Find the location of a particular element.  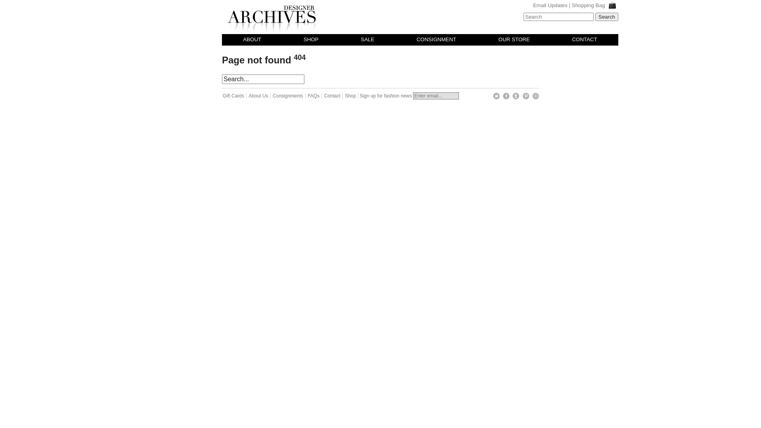

ABOUT is located at coordinates (252, 40).